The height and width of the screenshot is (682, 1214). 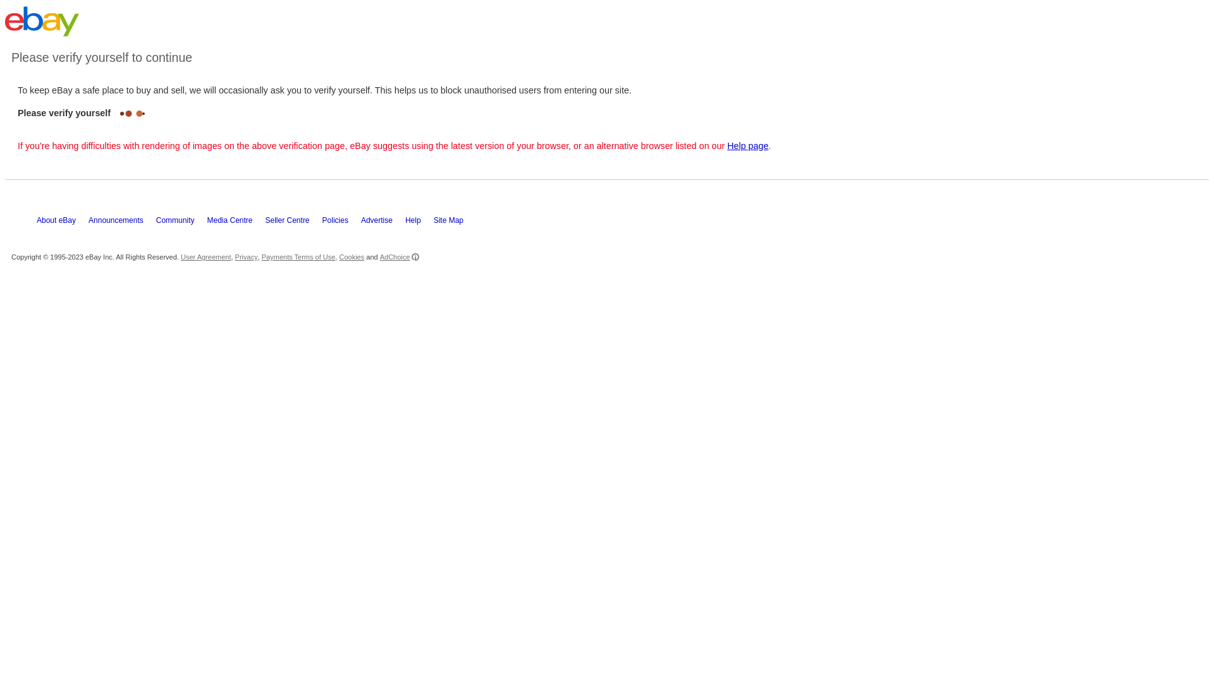 What do you see at coordinates (63, 224) in the screenshot?
I see `About eBay` at bounding box center [63, 224].